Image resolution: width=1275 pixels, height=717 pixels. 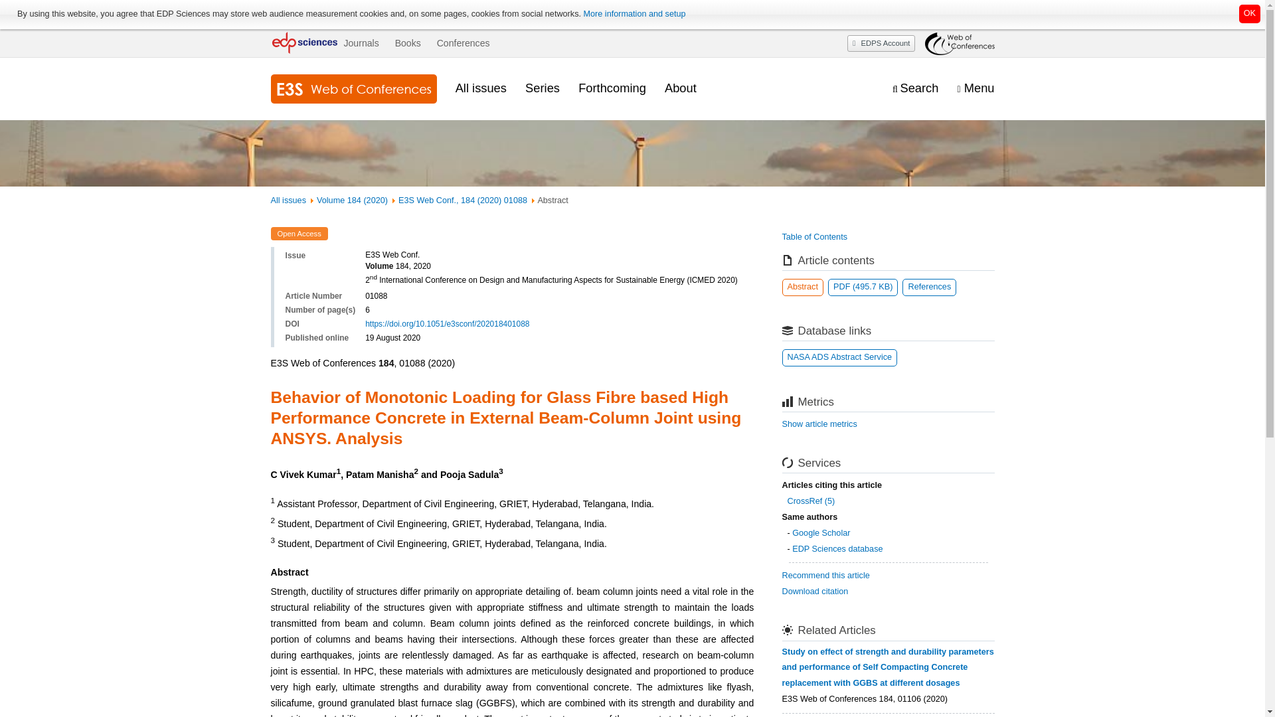 I want to click on Display the search engine, so click(x=915, y=88).